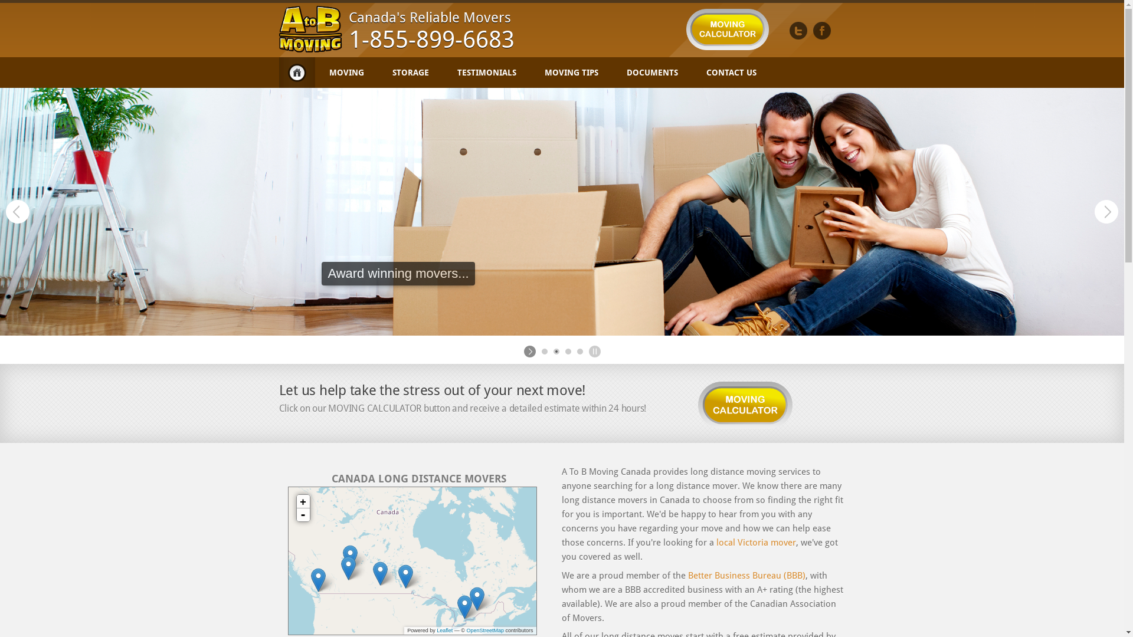  What do you see at coordinates (747, 576) in the screenshot?
I see `Better Business Bureau (BBB)` at bounding box center [747, 576].